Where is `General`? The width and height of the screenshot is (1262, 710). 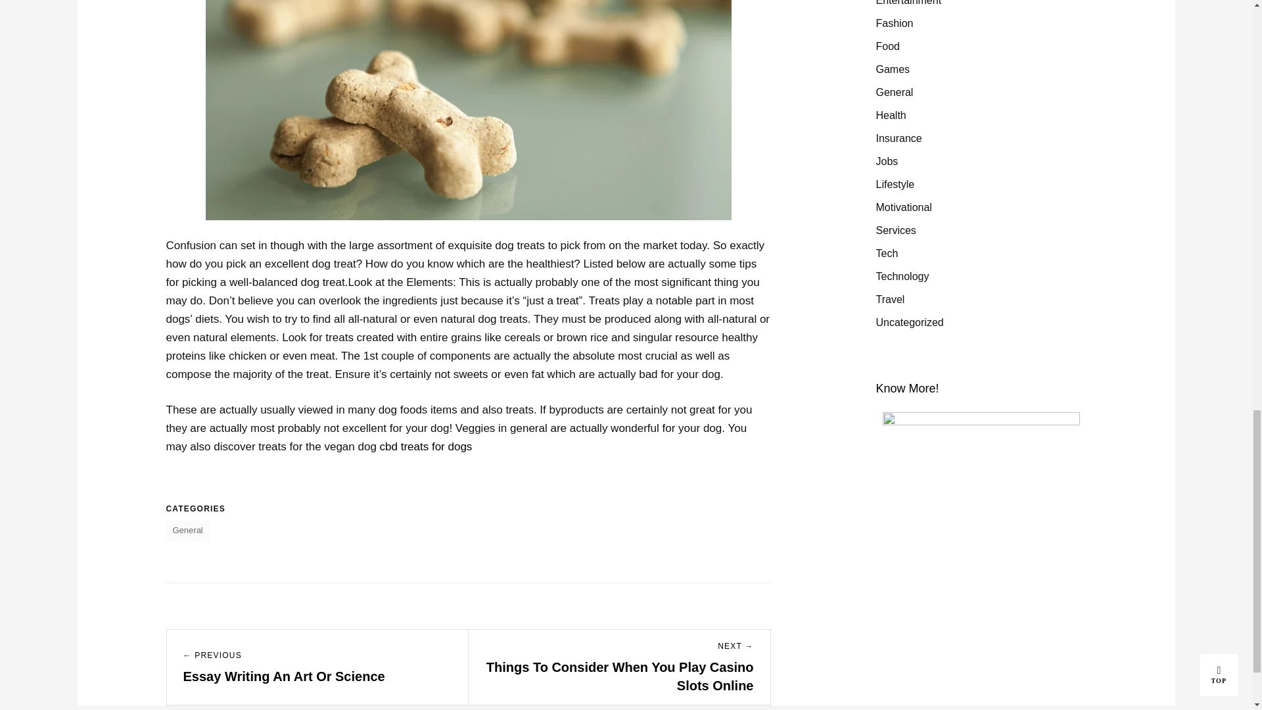 General is located at coordinates (894, 92).